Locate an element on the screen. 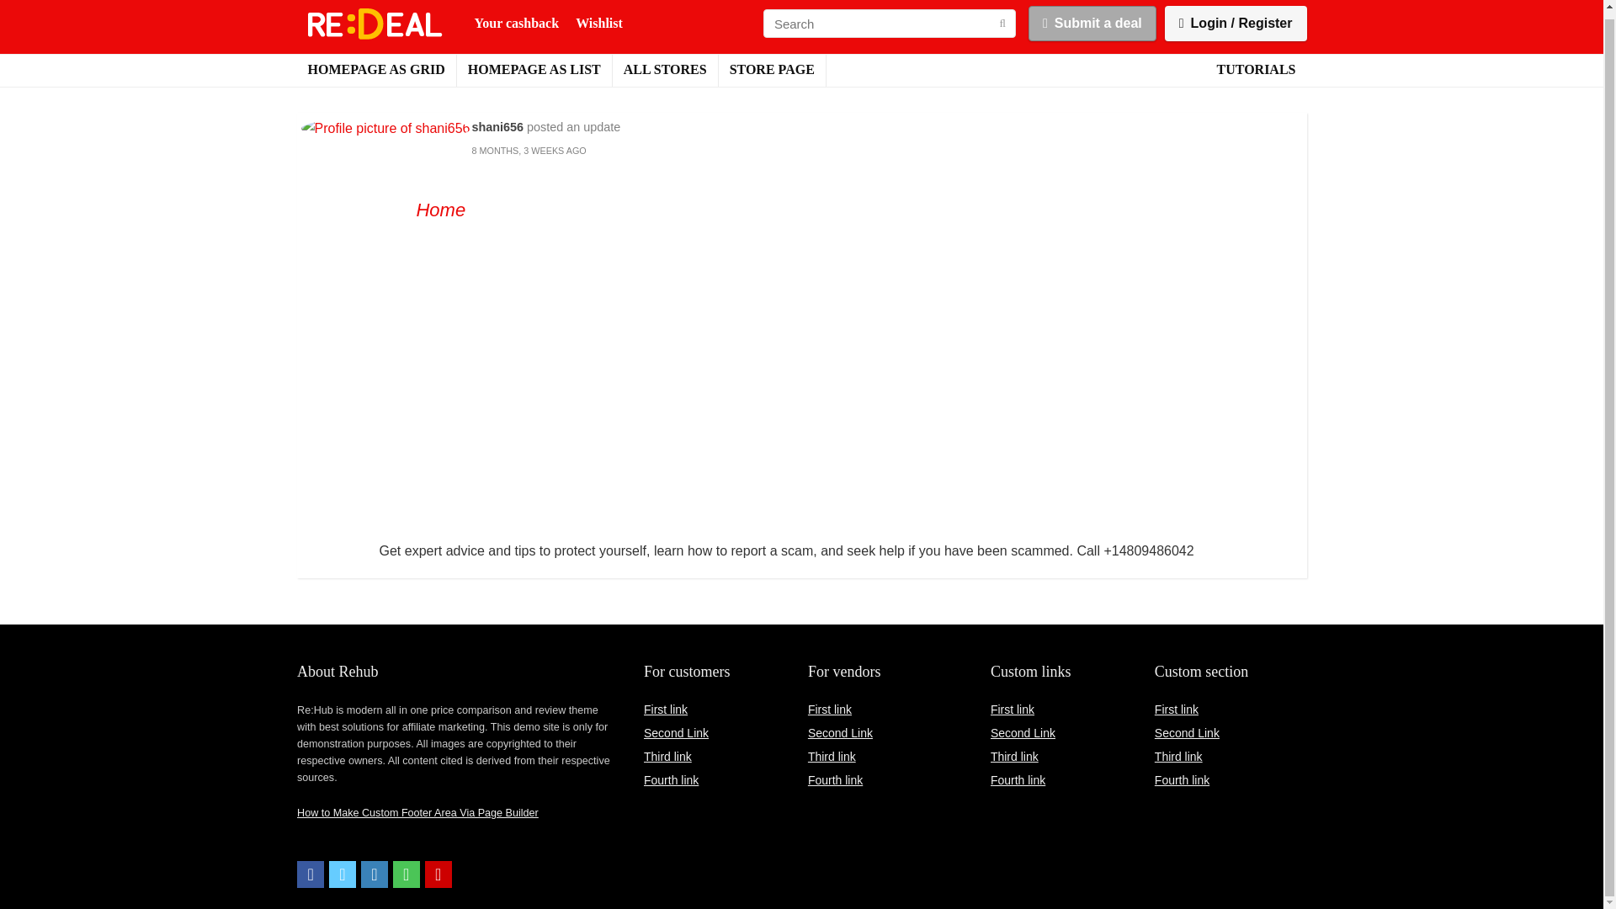 This screenshot has width=1616, height=909. First link is located at coordinates (665, 709).